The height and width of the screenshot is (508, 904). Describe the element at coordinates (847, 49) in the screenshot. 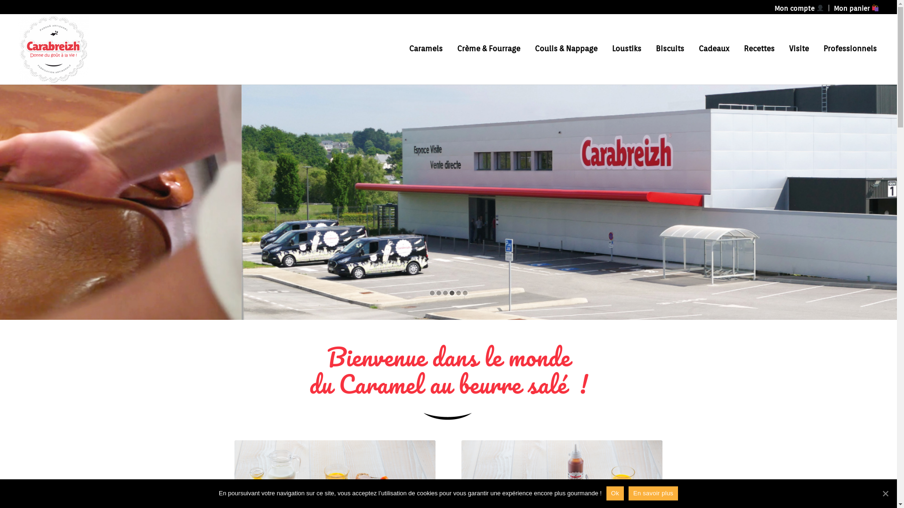

I see `Professionnels` at that location.